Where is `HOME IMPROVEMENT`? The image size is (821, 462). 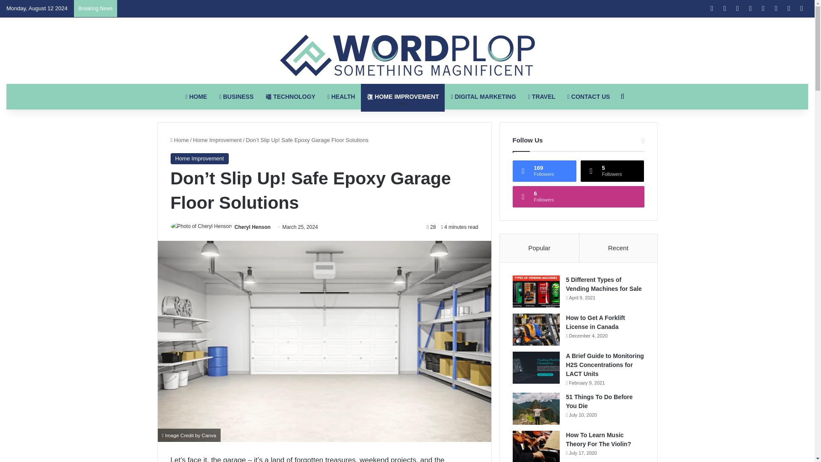
HOME IMPROVEMENT is located at coordinates (403, 96).